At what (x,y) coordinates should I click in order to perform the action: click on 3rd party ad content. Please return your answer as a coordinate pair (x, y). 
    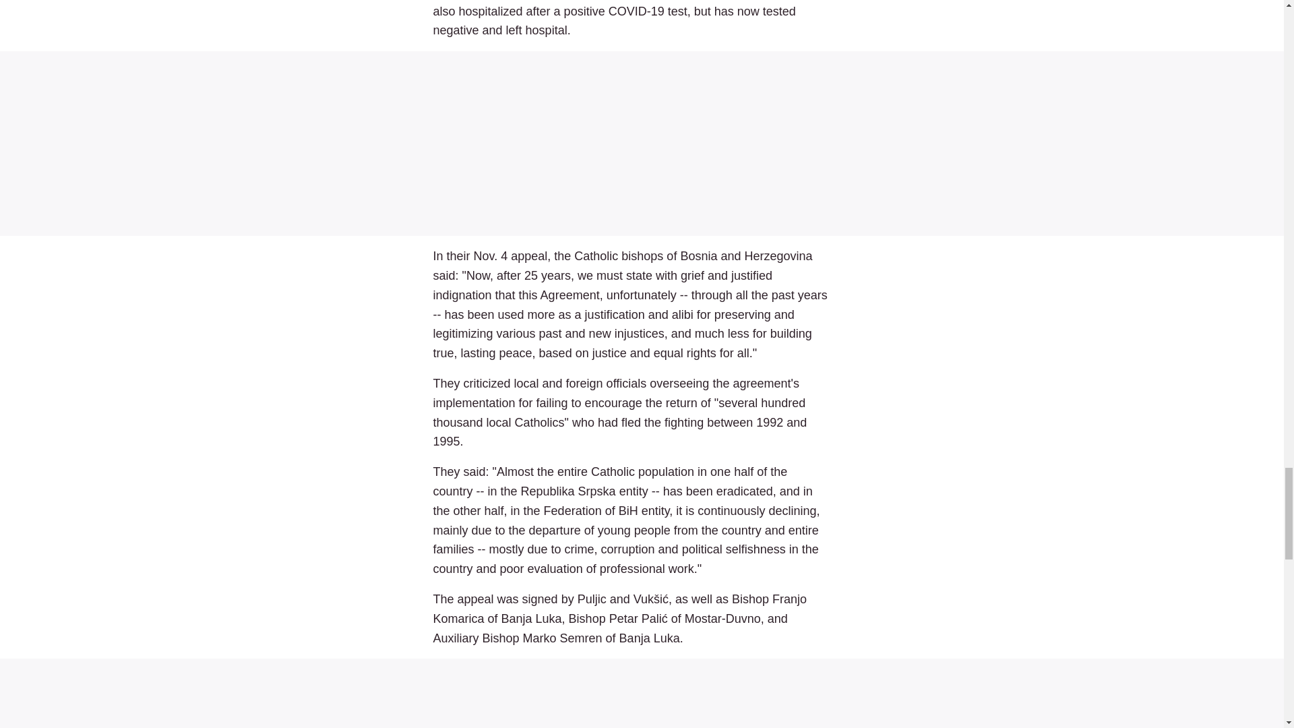
    Looking at the image, I should click on (642, 697).